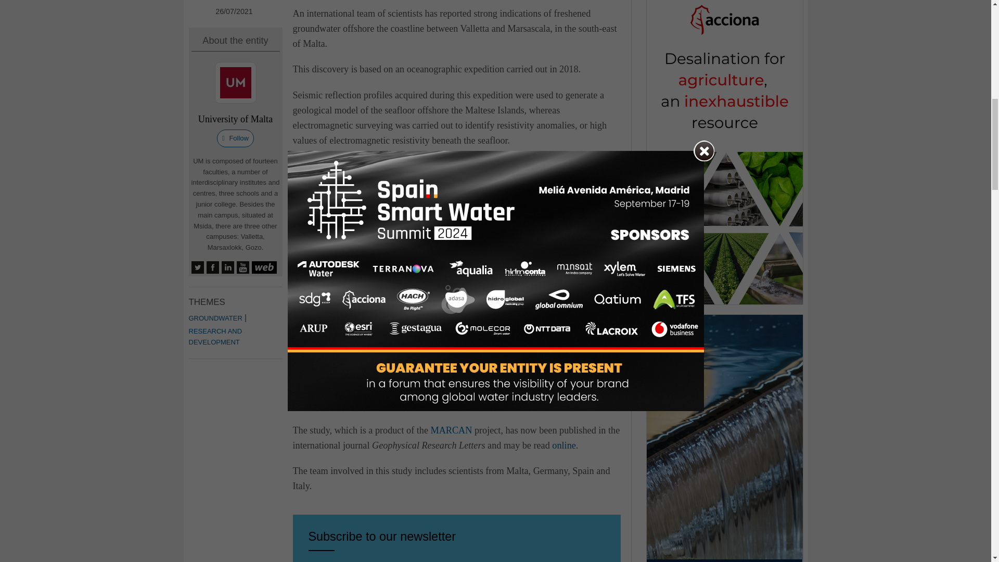  I want to click on View University of Malta's website, so click(264, 267).